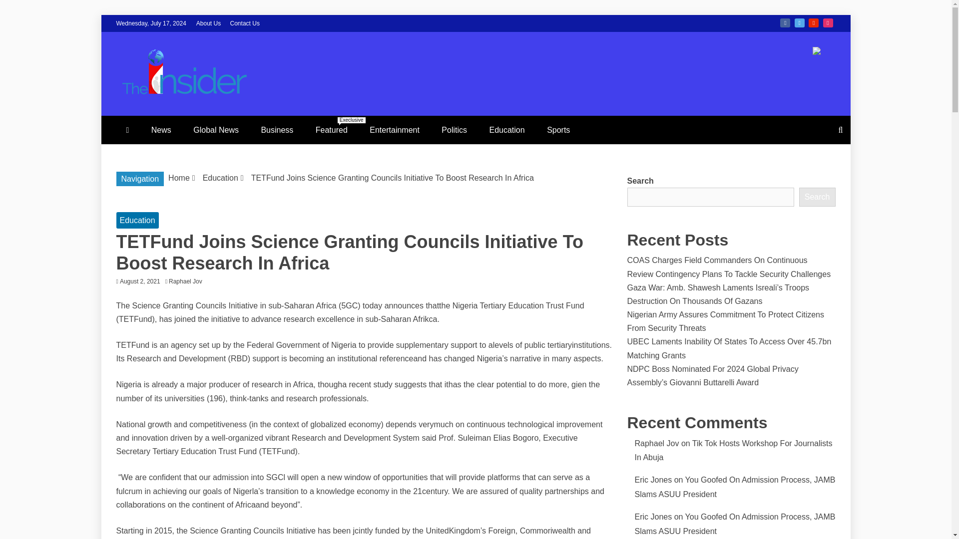 This screenshot has height=539, width=959. Describe the element at coordinates (140, 281) in the screenshot. I see `August 2, 2021` at that location.